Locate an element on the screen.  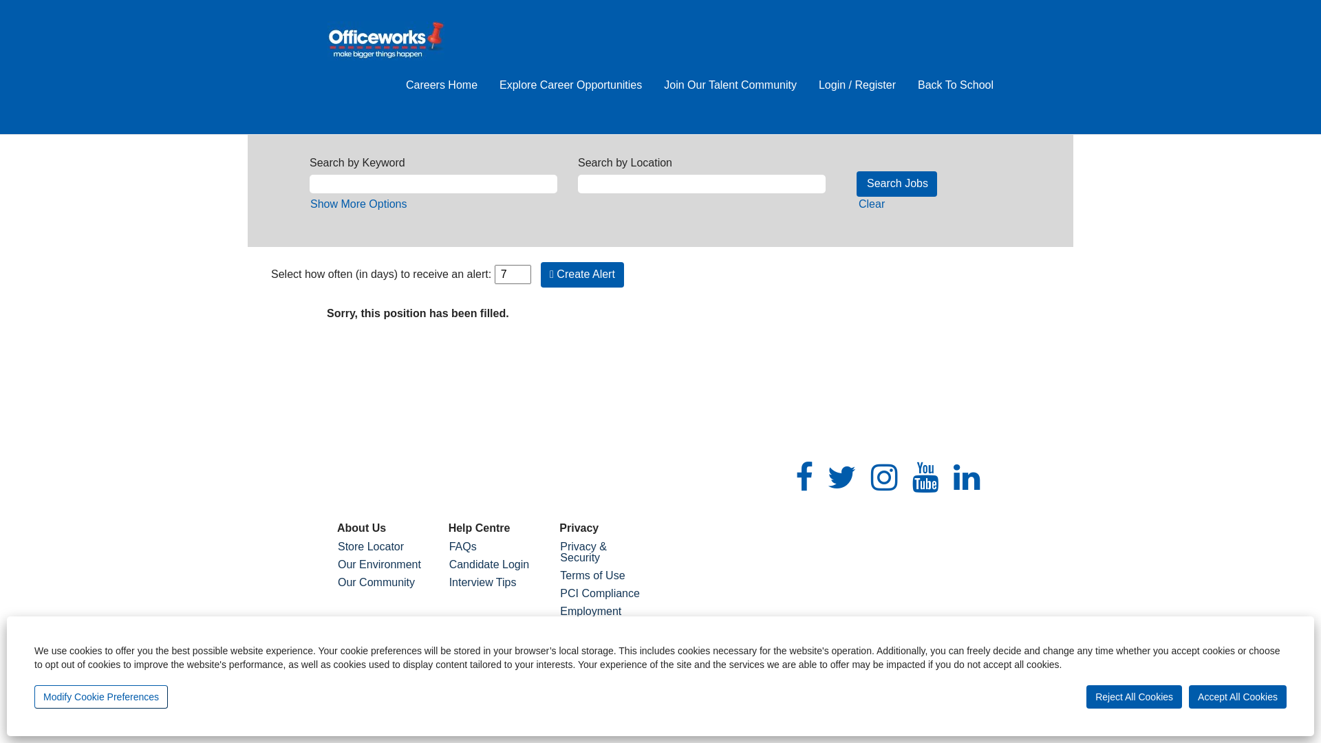
Join Our Talent Community is located at coordinates (731, 85).